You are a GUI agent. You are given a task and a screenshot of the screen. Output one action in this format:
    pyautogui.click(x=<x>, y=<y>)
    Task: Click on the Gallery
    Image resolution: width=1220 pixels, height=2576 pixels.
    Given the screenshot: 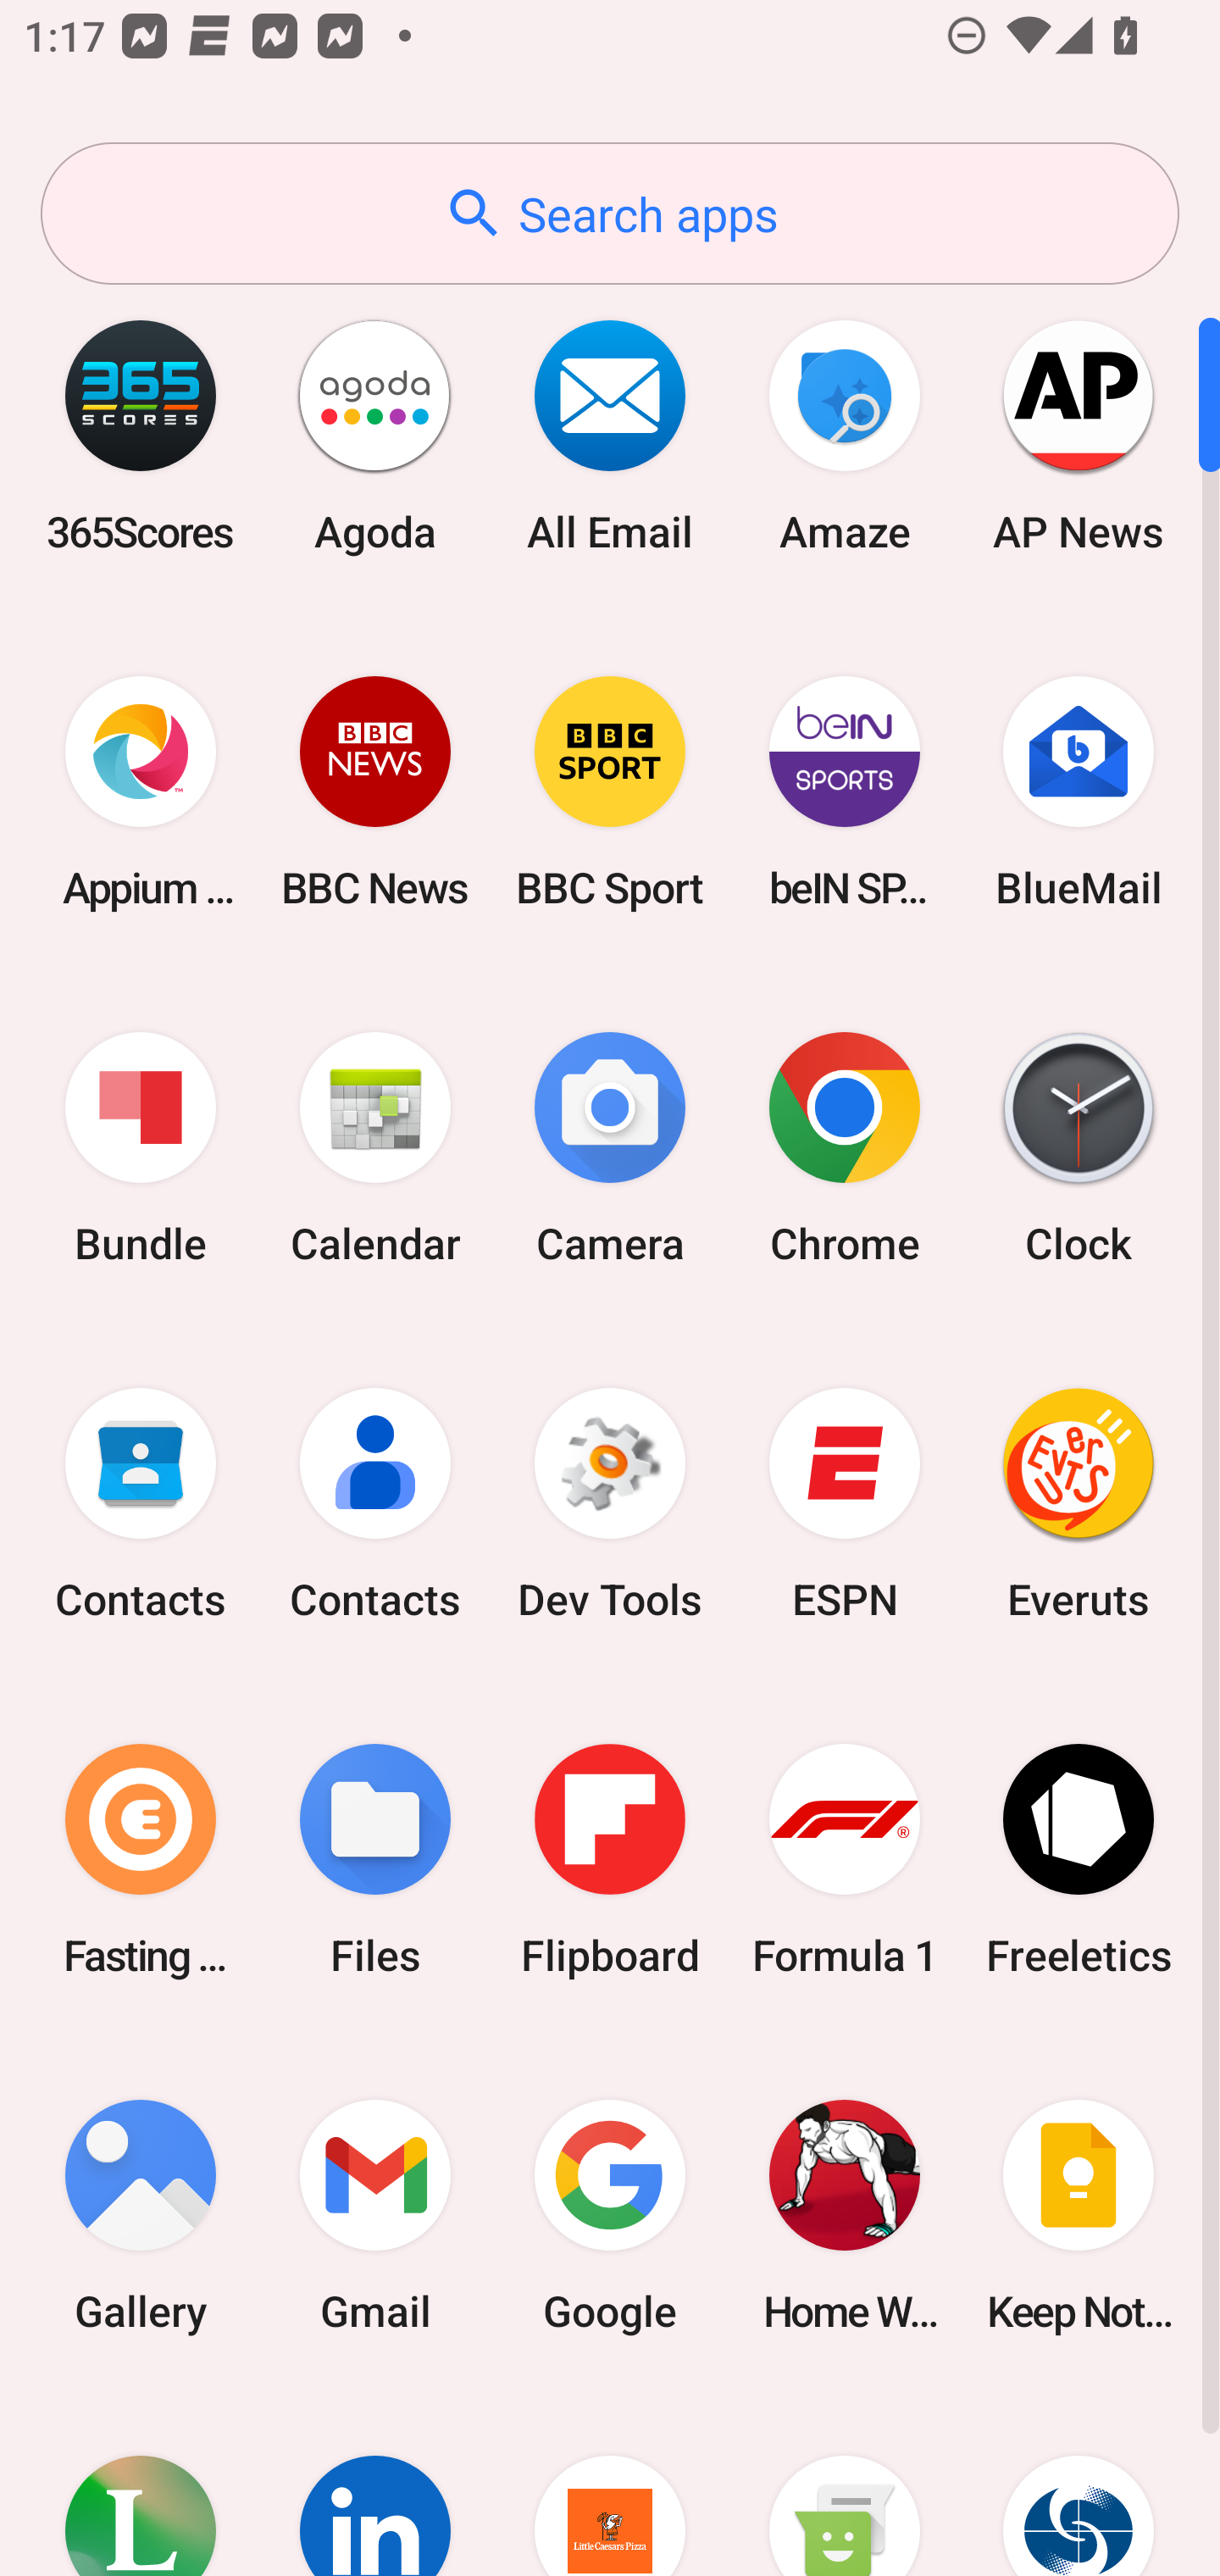 What is the action you would take?
    pyautogui.click(x=141, y=2215)
    